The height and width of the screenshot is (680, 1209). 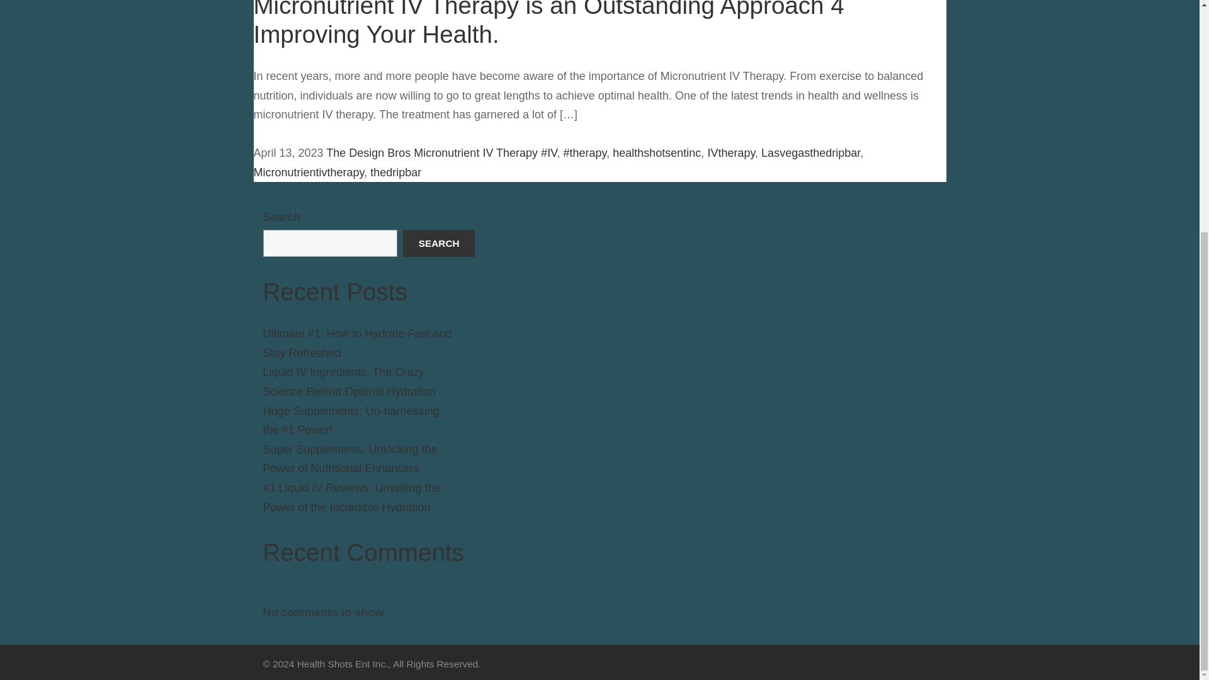 What do you see at coordinates (475, 152) in the screenshot?
I see `Micronutrient IV Therapy` at bounding box center [475, 152].